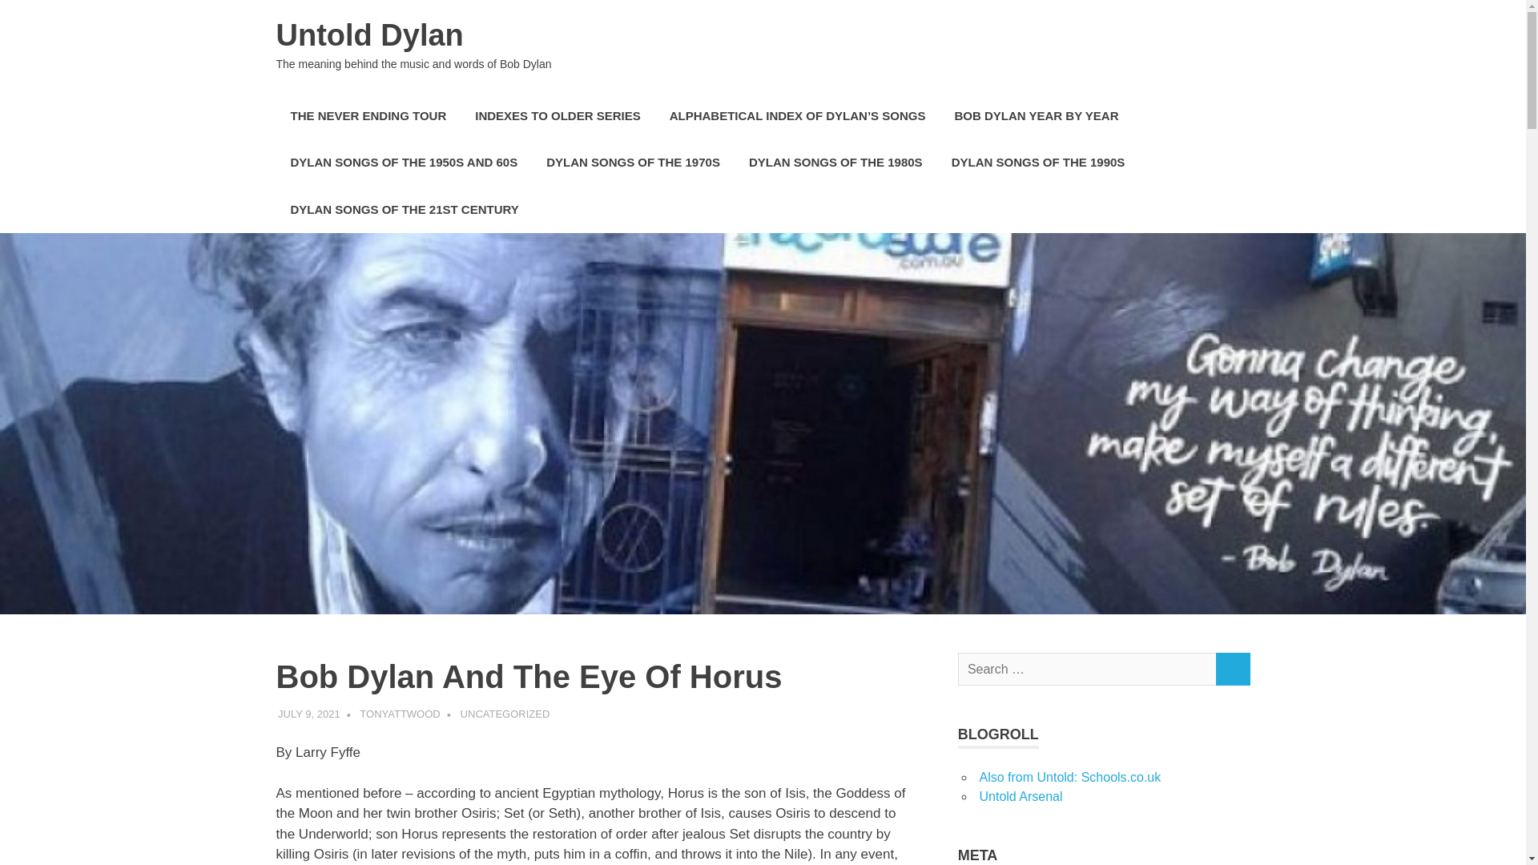  What do you see at coordinates (309, 714) in the screenshot?
I see `8:31 am` at bounding box center [309, 714].